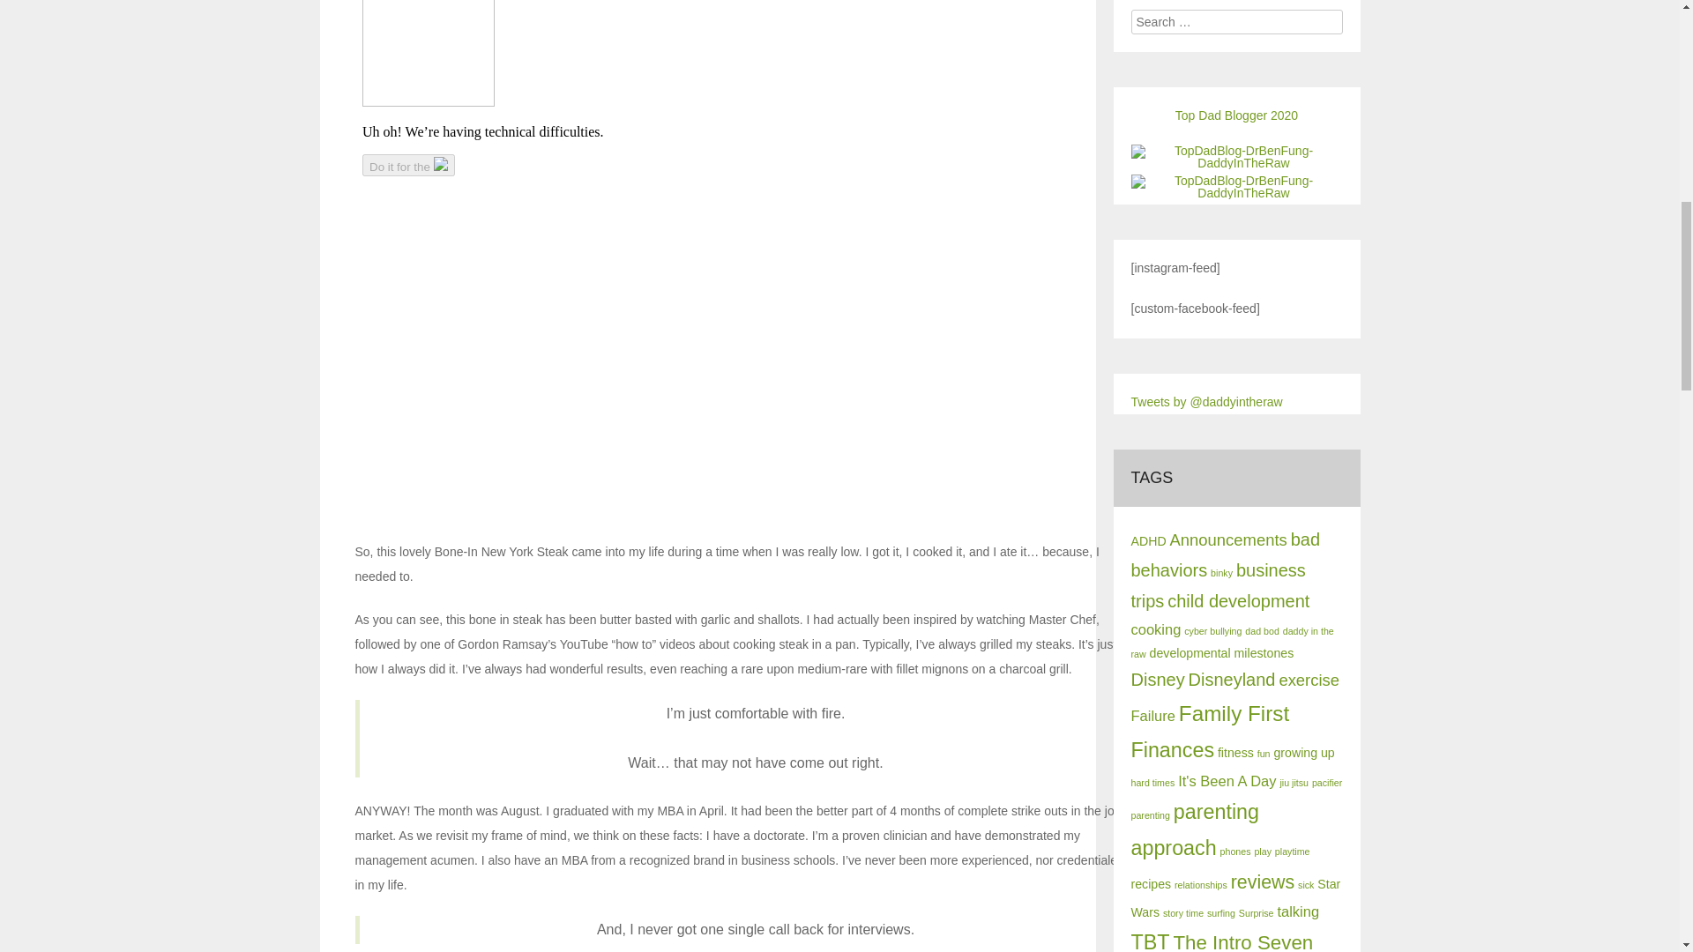 The height and width of the screenshot is (952, 1693). Describe the element at coordinates (1155, 629) in the screenshot. I see `cooking` at that location.